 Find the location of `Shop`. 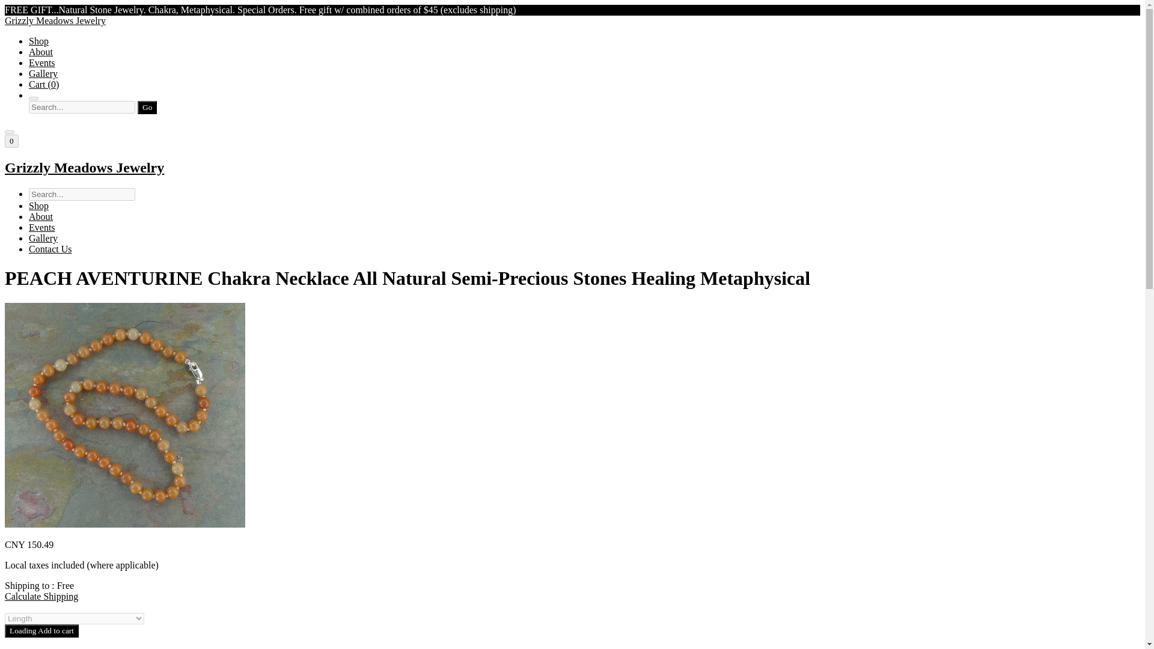

Shop is located at coordinates (38, 206).